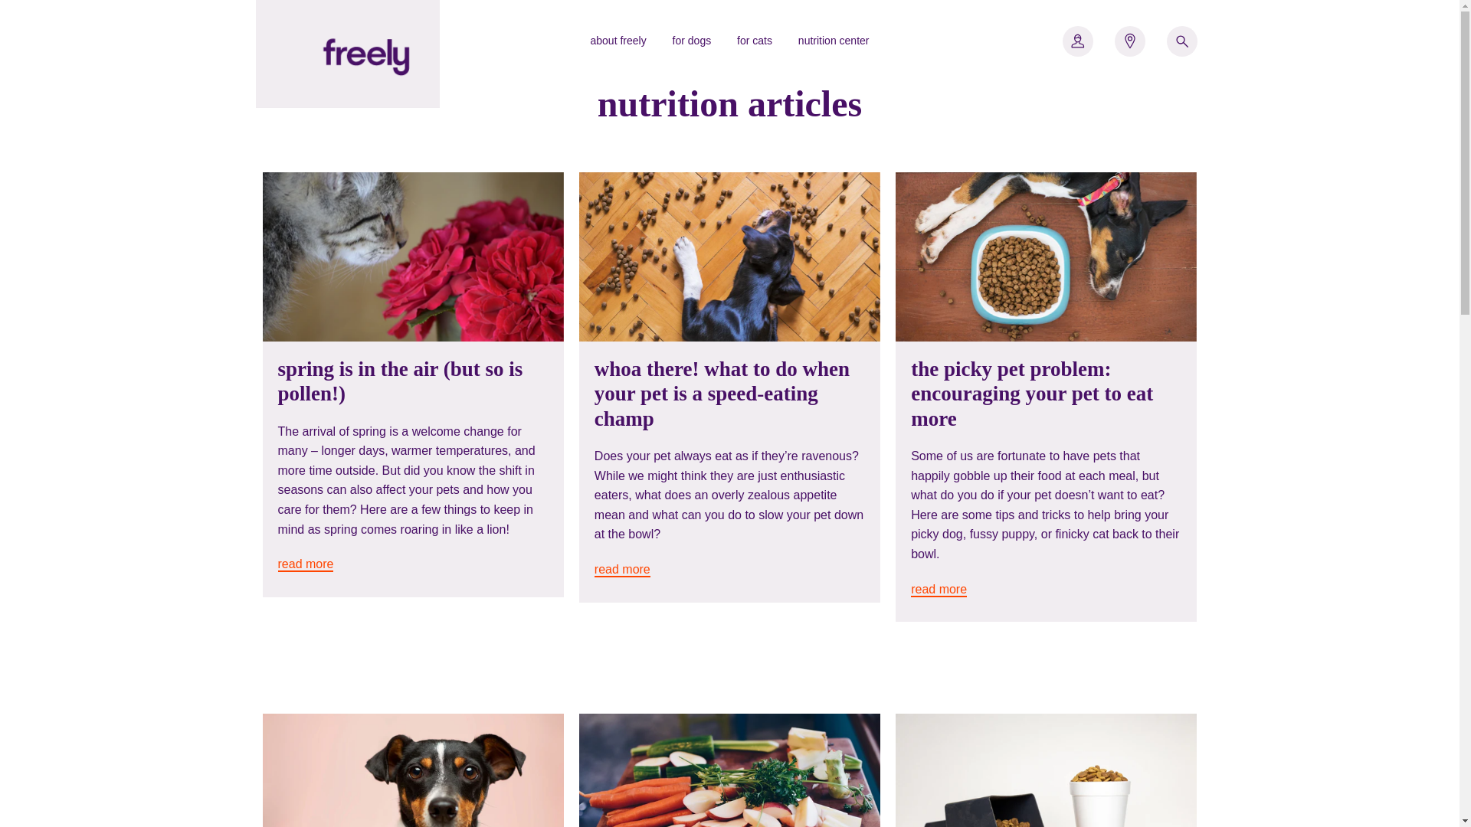 The width and height of the screenshot is (1471, 827). I want to click on read more, so click(305, 564).